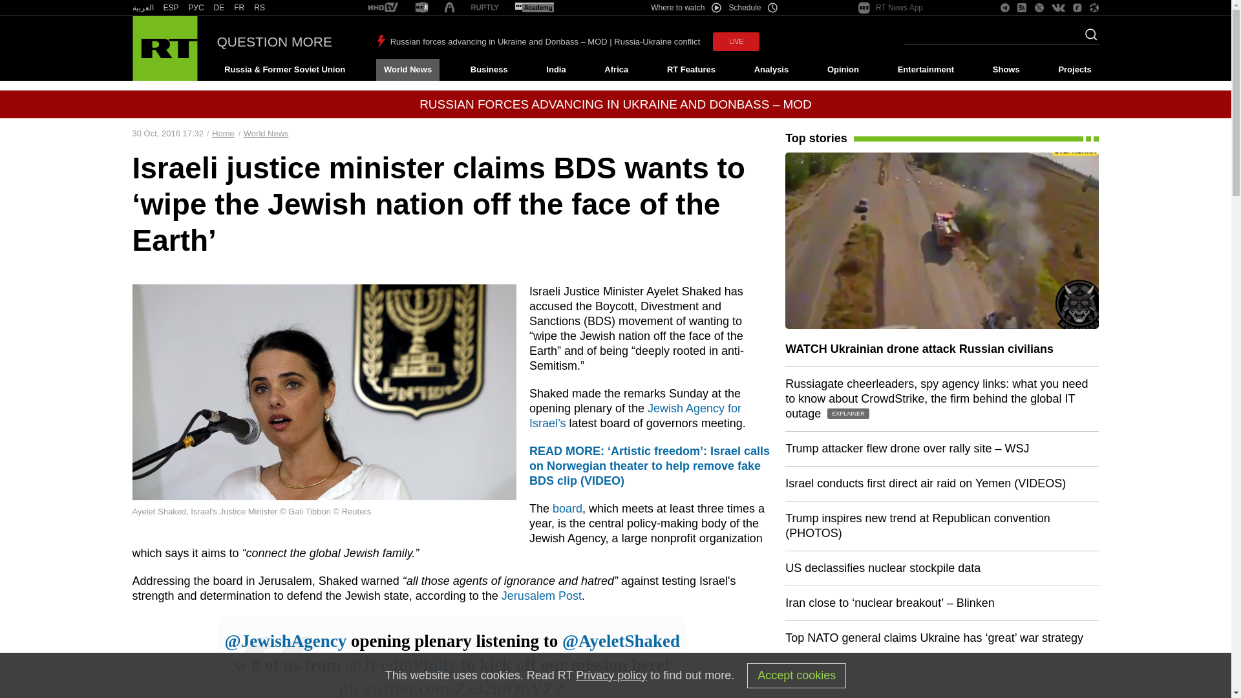  Describe the element at coordinates (196, 8) in the screenshot. I see `RT ` at that location.